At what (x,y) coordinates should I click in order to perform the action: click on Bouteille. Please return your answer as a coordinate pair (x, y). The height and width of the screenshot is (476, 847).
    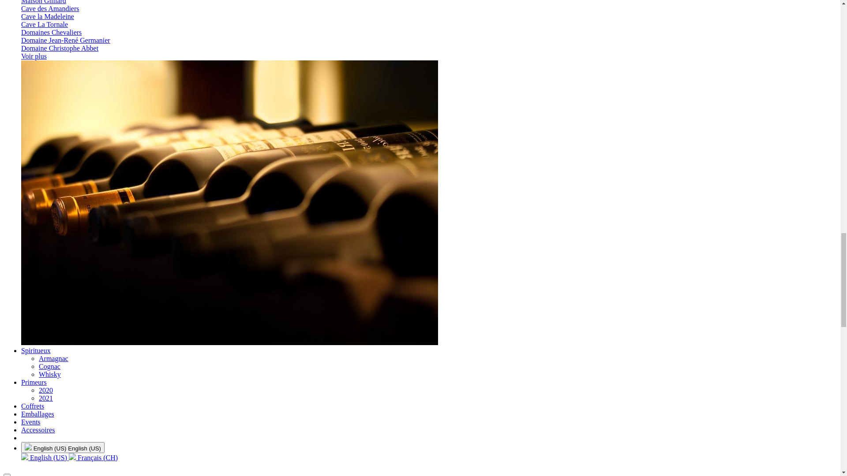
    Looking at the image, I should click on (34, 302).